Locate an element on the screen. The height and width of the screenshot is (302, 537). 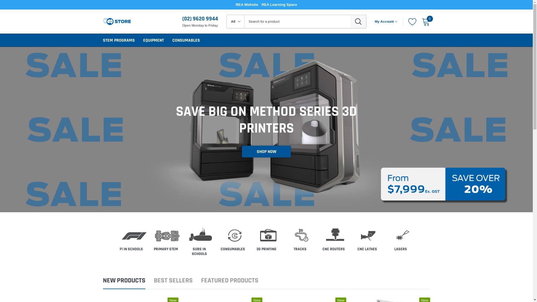
  is located at coordinates (267, 240).